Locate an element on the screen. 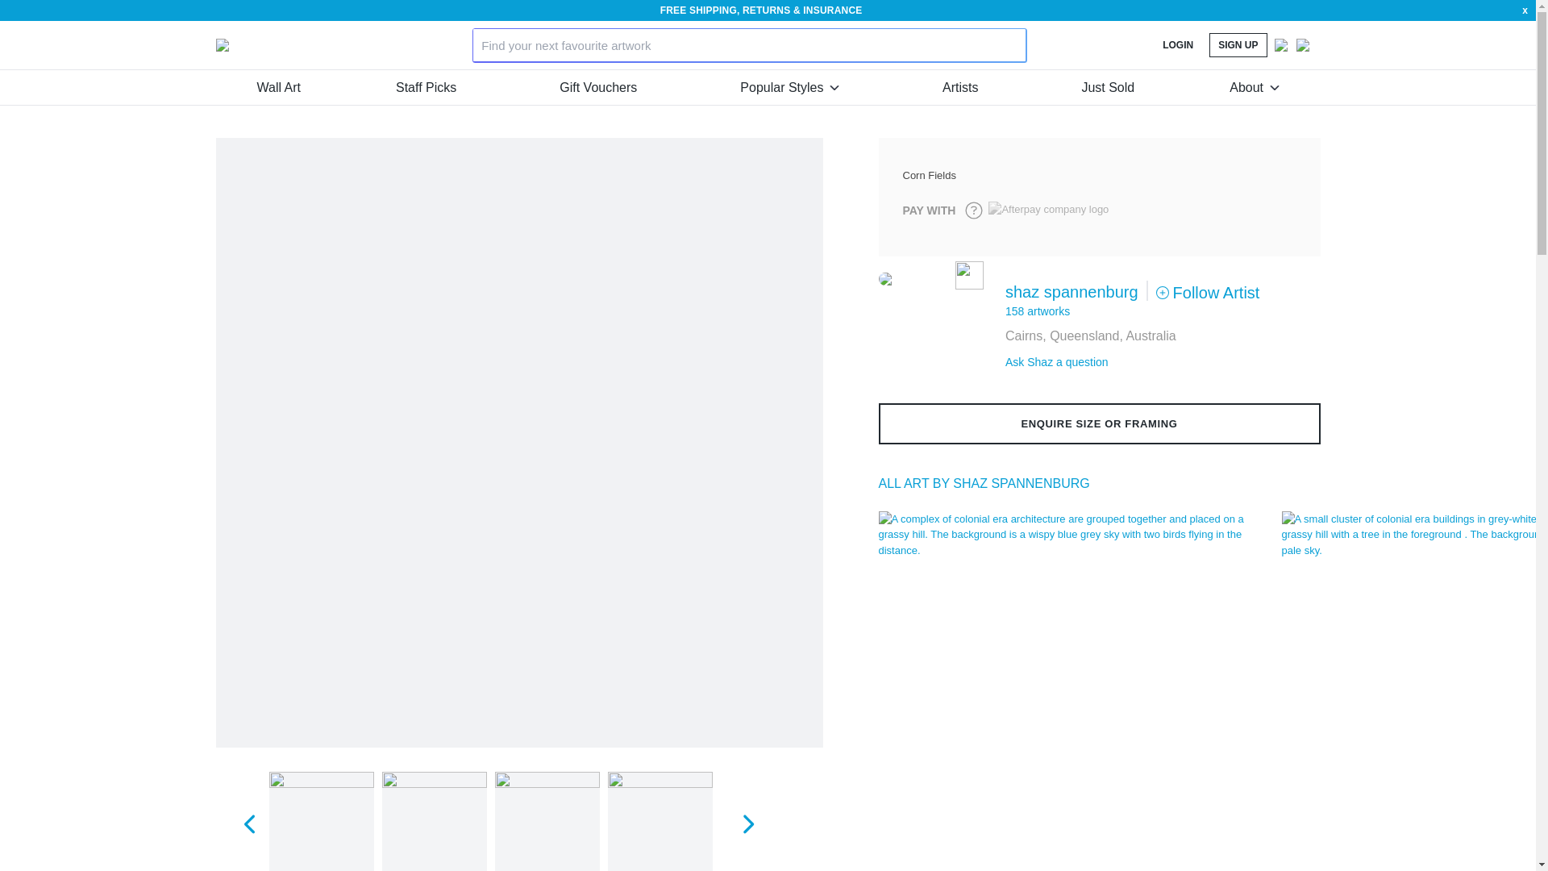 This screenshot has width=1548, height=871. Artists is located at coordinates (960, 87).